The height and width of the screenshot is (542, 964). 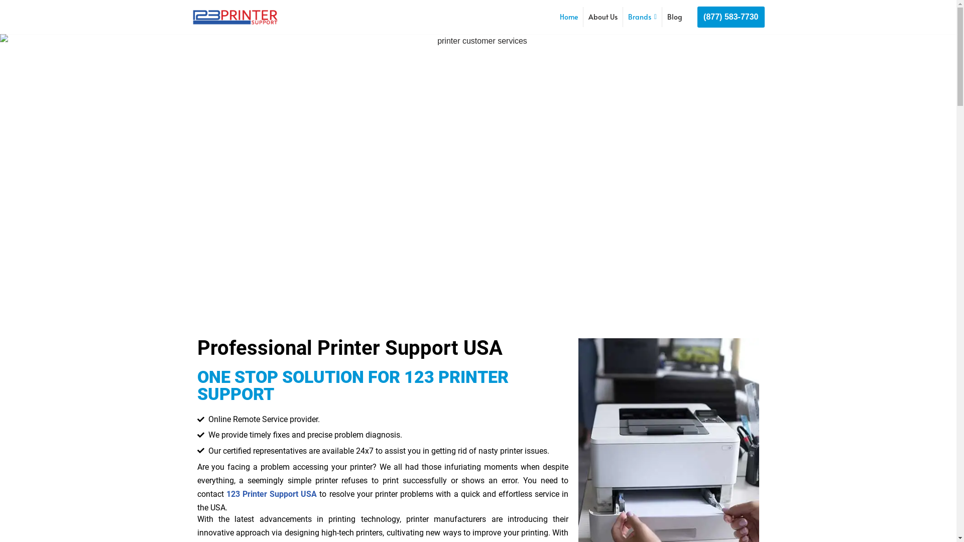 I want to click on (877) 583-7730, so click(x=731, y=17).